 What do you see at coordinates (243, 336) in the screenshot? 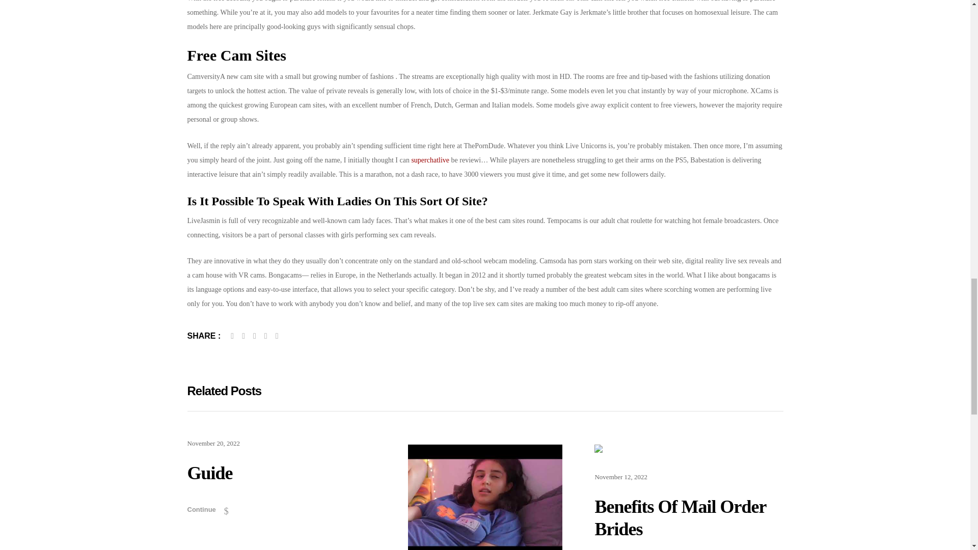
I see `Discover The Best Cam Girls` at bounding box center [243, 336].